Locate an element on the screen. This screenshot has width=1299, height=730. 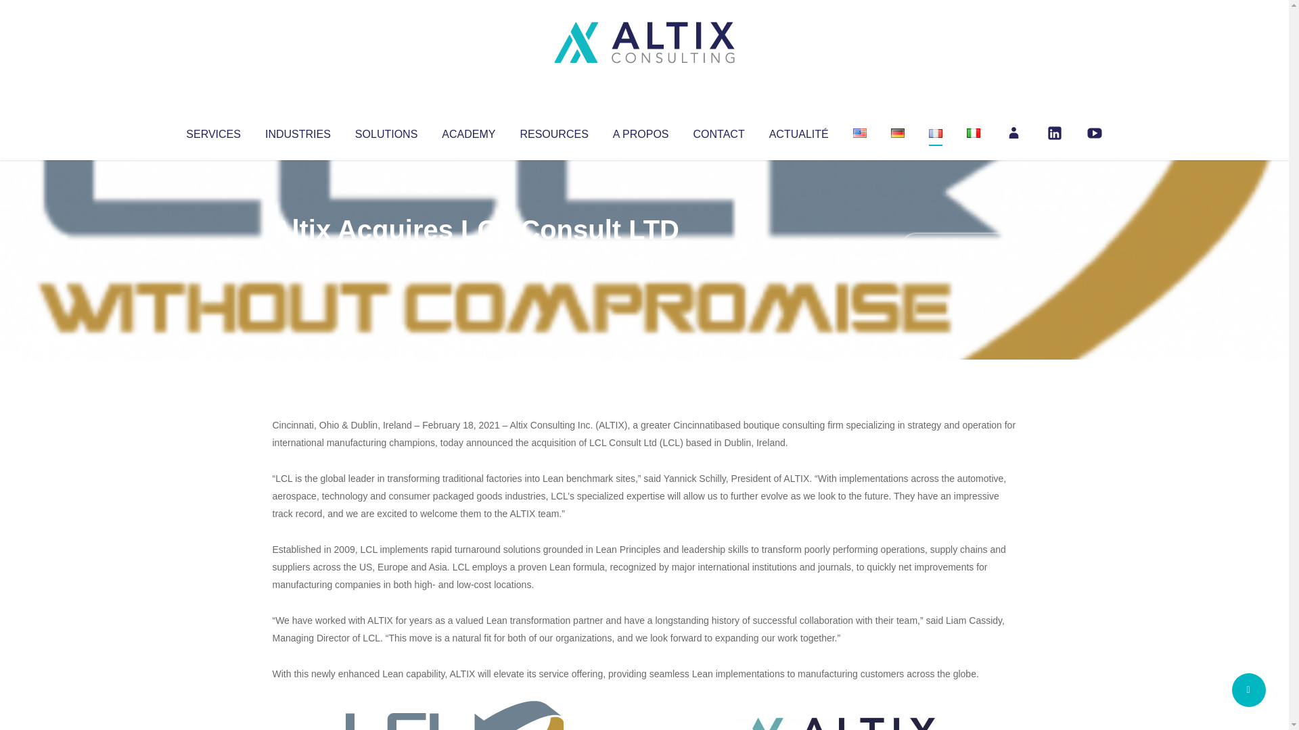
Uncategorized is located at coordinates (473, 257).